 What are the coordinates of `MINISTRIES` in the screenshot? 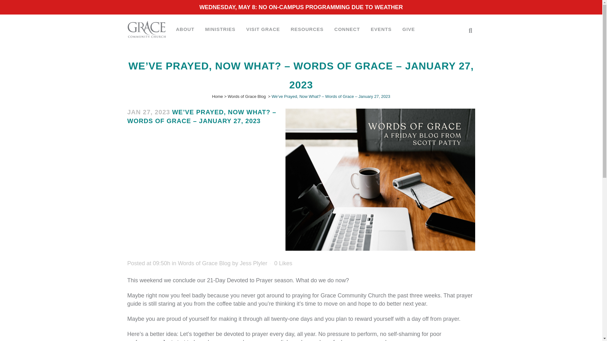 It's located at (220, 29).